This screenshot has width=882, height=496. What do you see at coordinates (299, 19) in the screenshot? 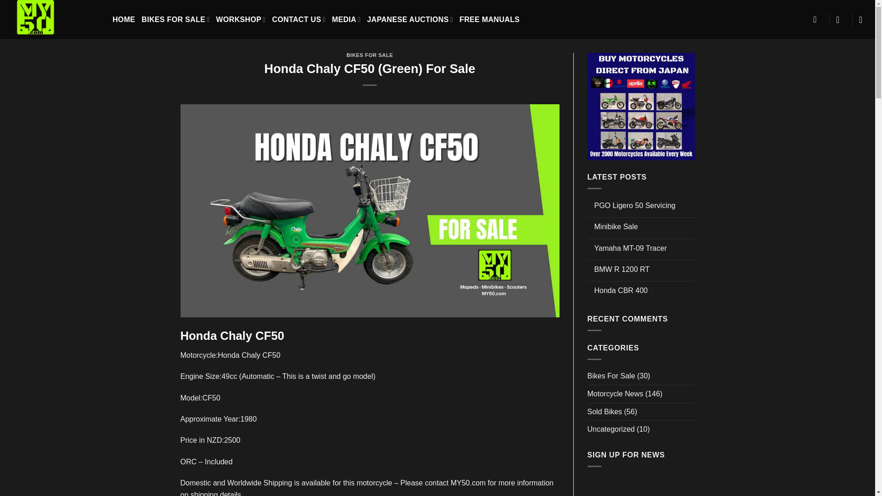
I see `CONTACT US` at bounding box center [299, 19].